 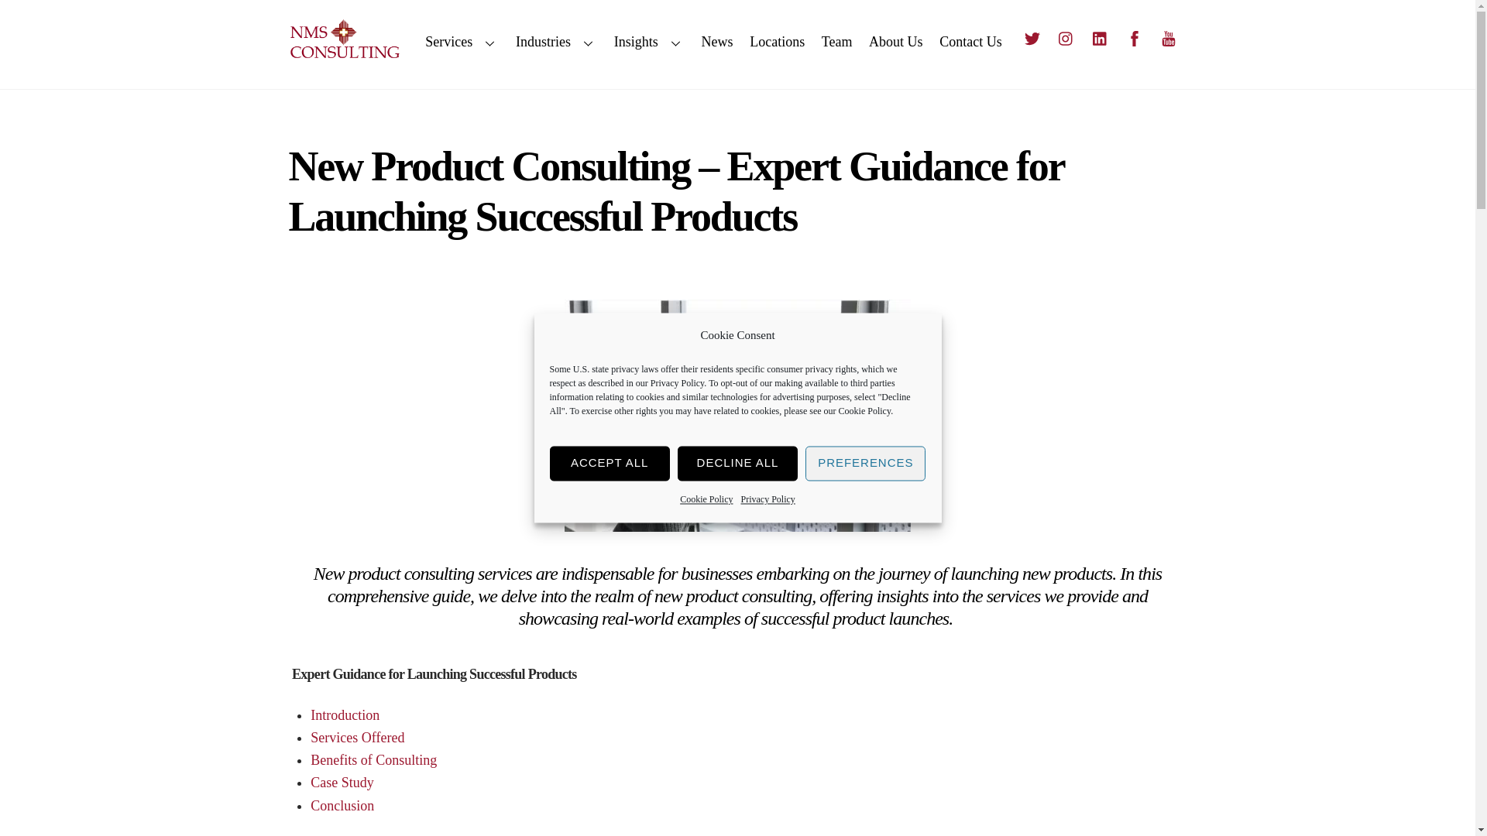 What do you see at coordinates (556, 43) in the screenshot?
I see `Industries` at bounding box center [556, 43].